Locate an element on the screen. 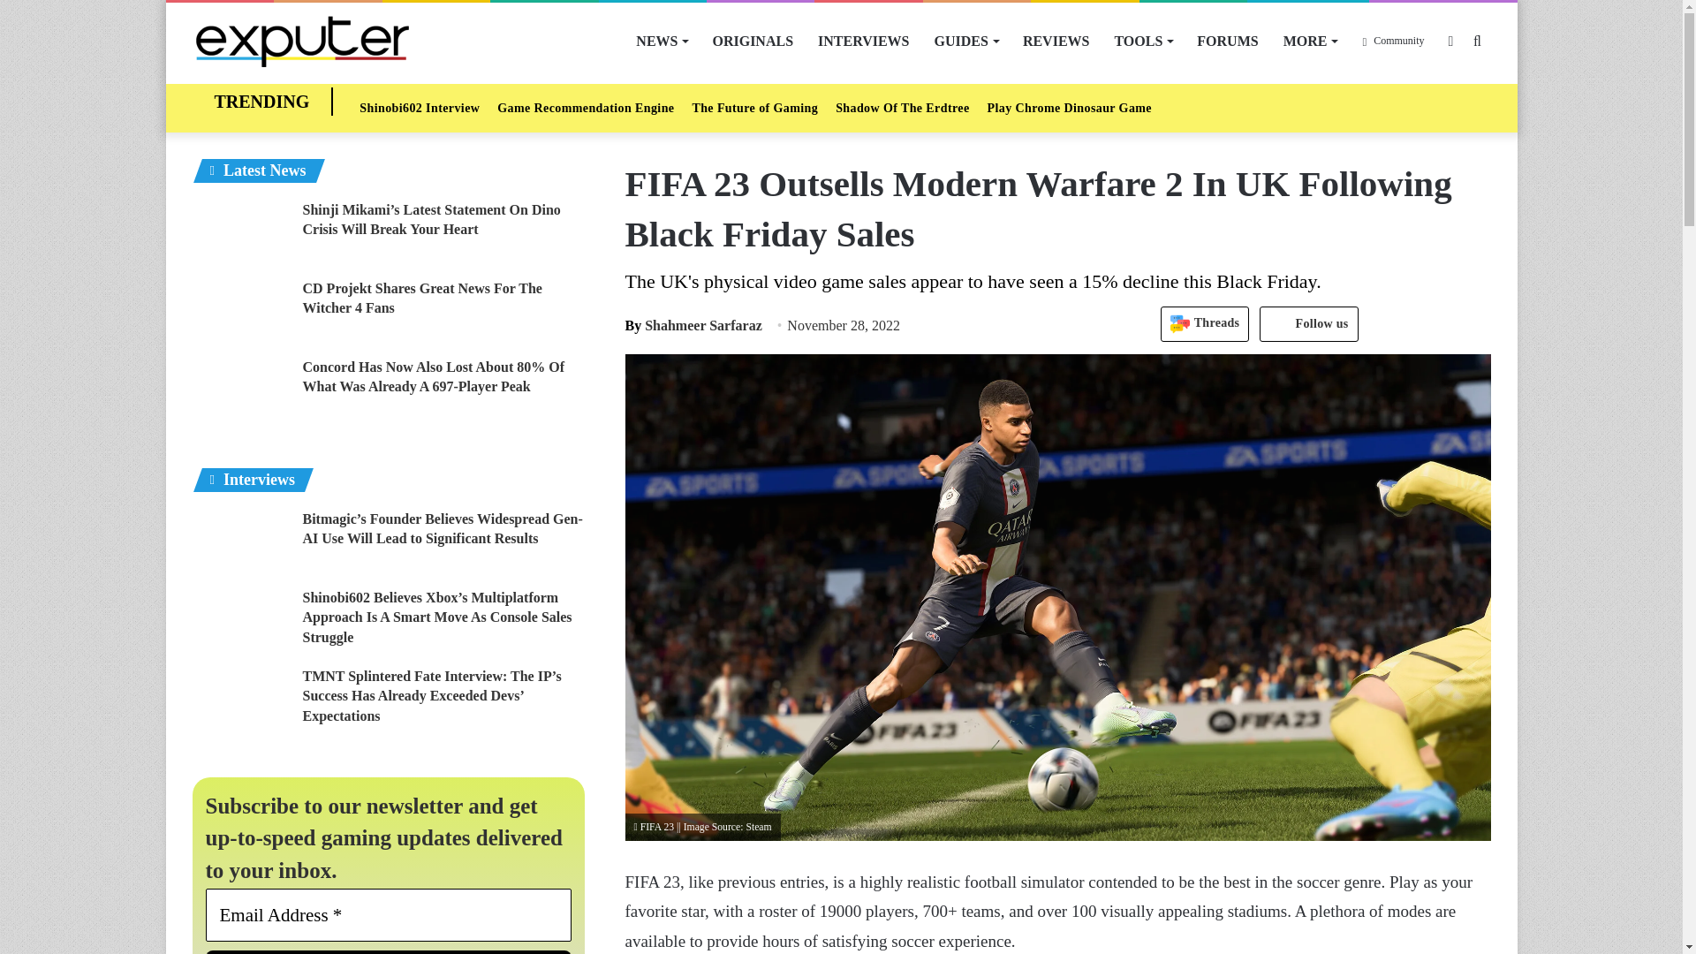 Image resolution: width=1696 pixels, height=954 pixels. NEWS is located at coordinates (661, 41).